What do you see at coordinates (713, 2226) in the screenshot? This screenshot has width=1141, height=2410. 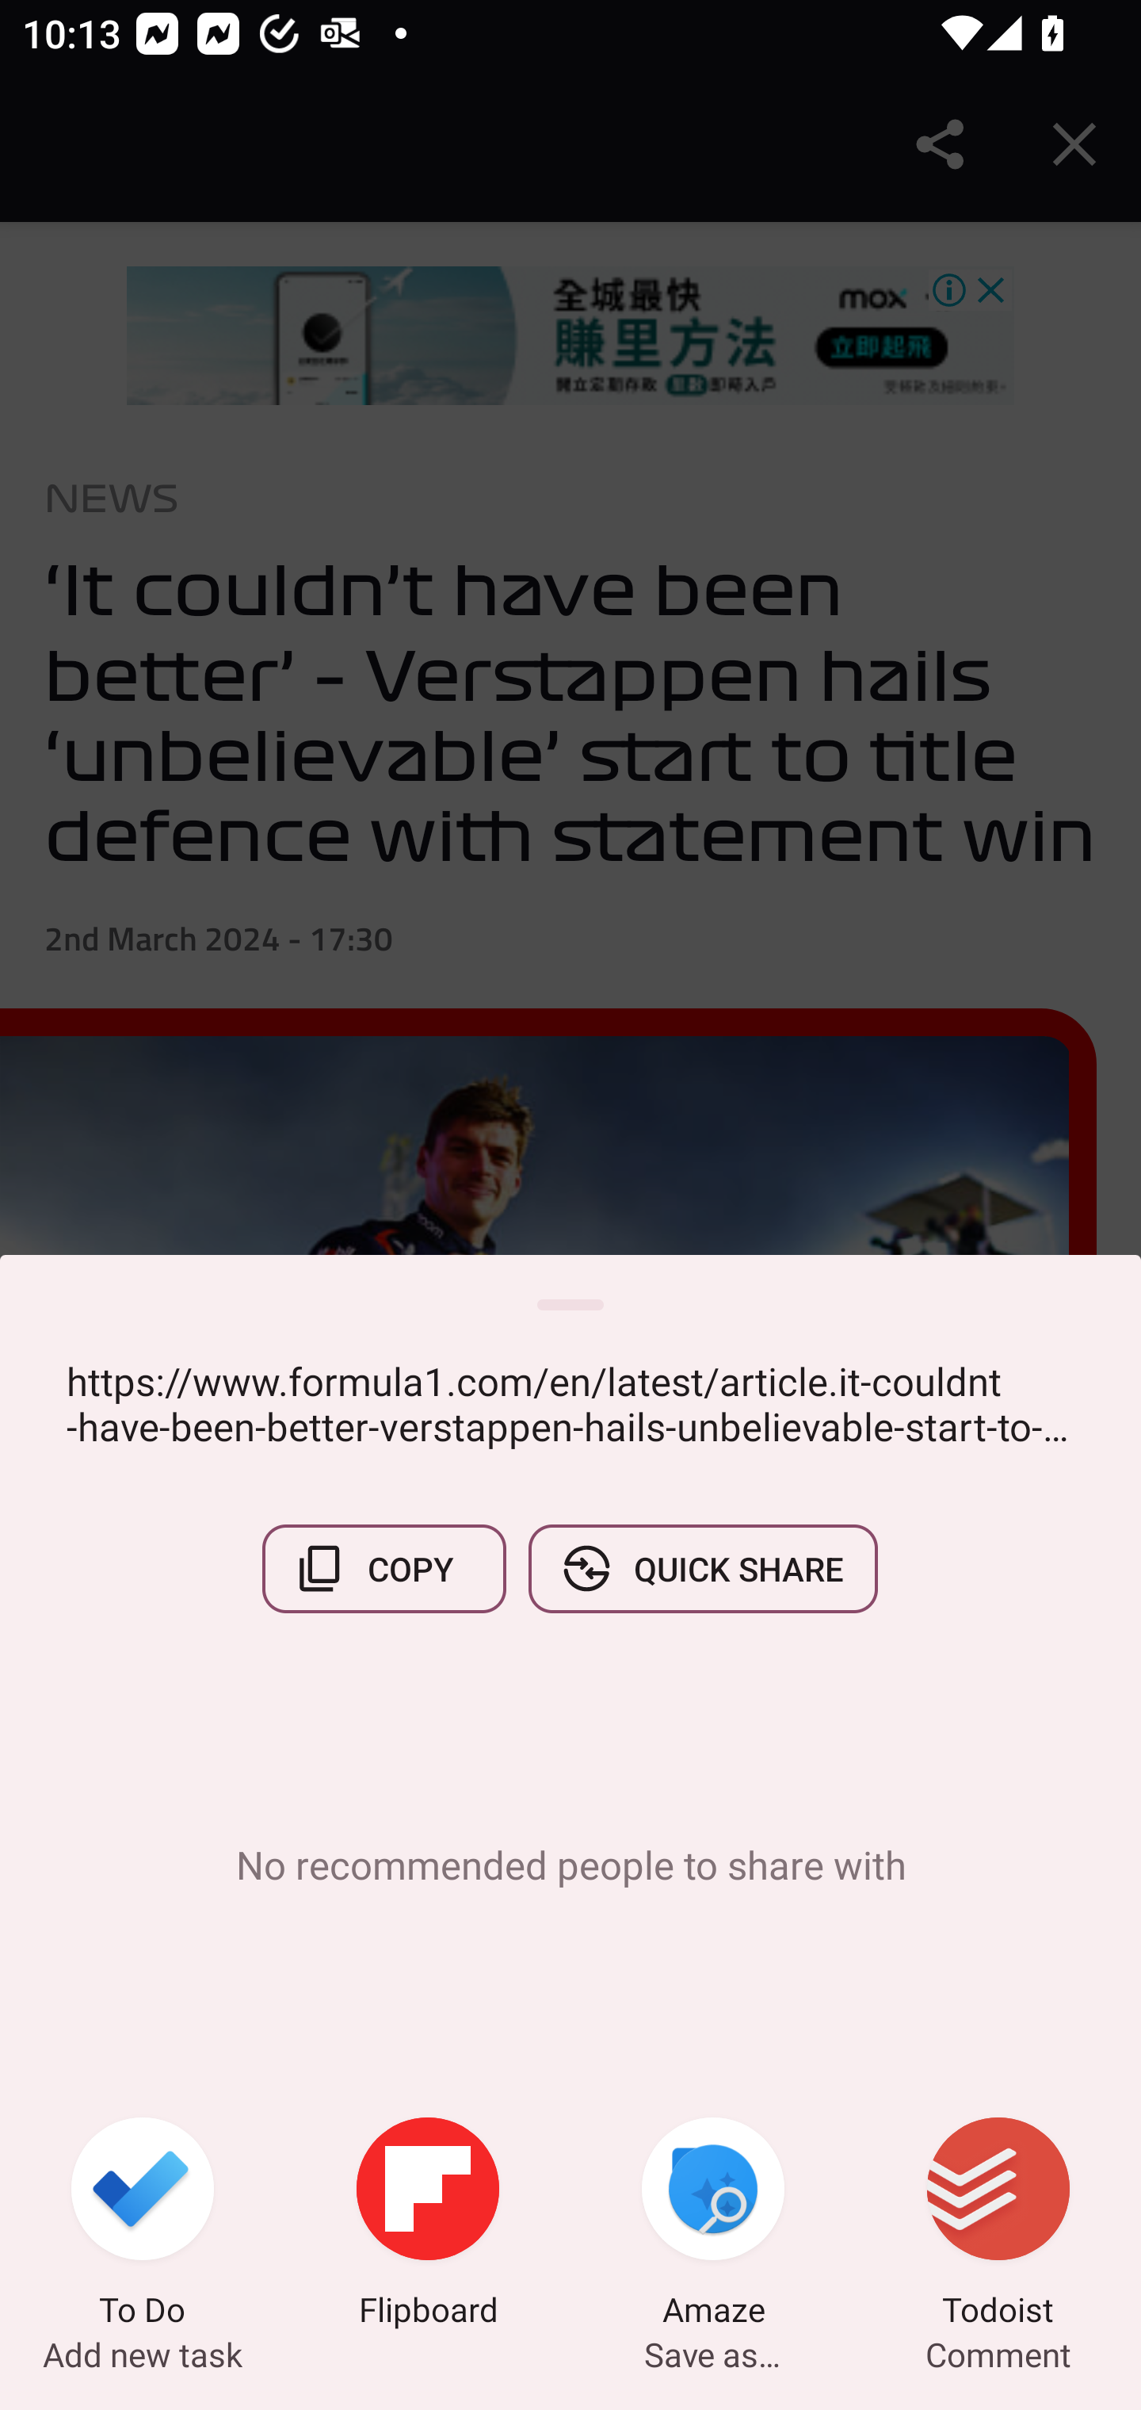 I see `Amaze Save as…` at bounding box center [713, 2226].